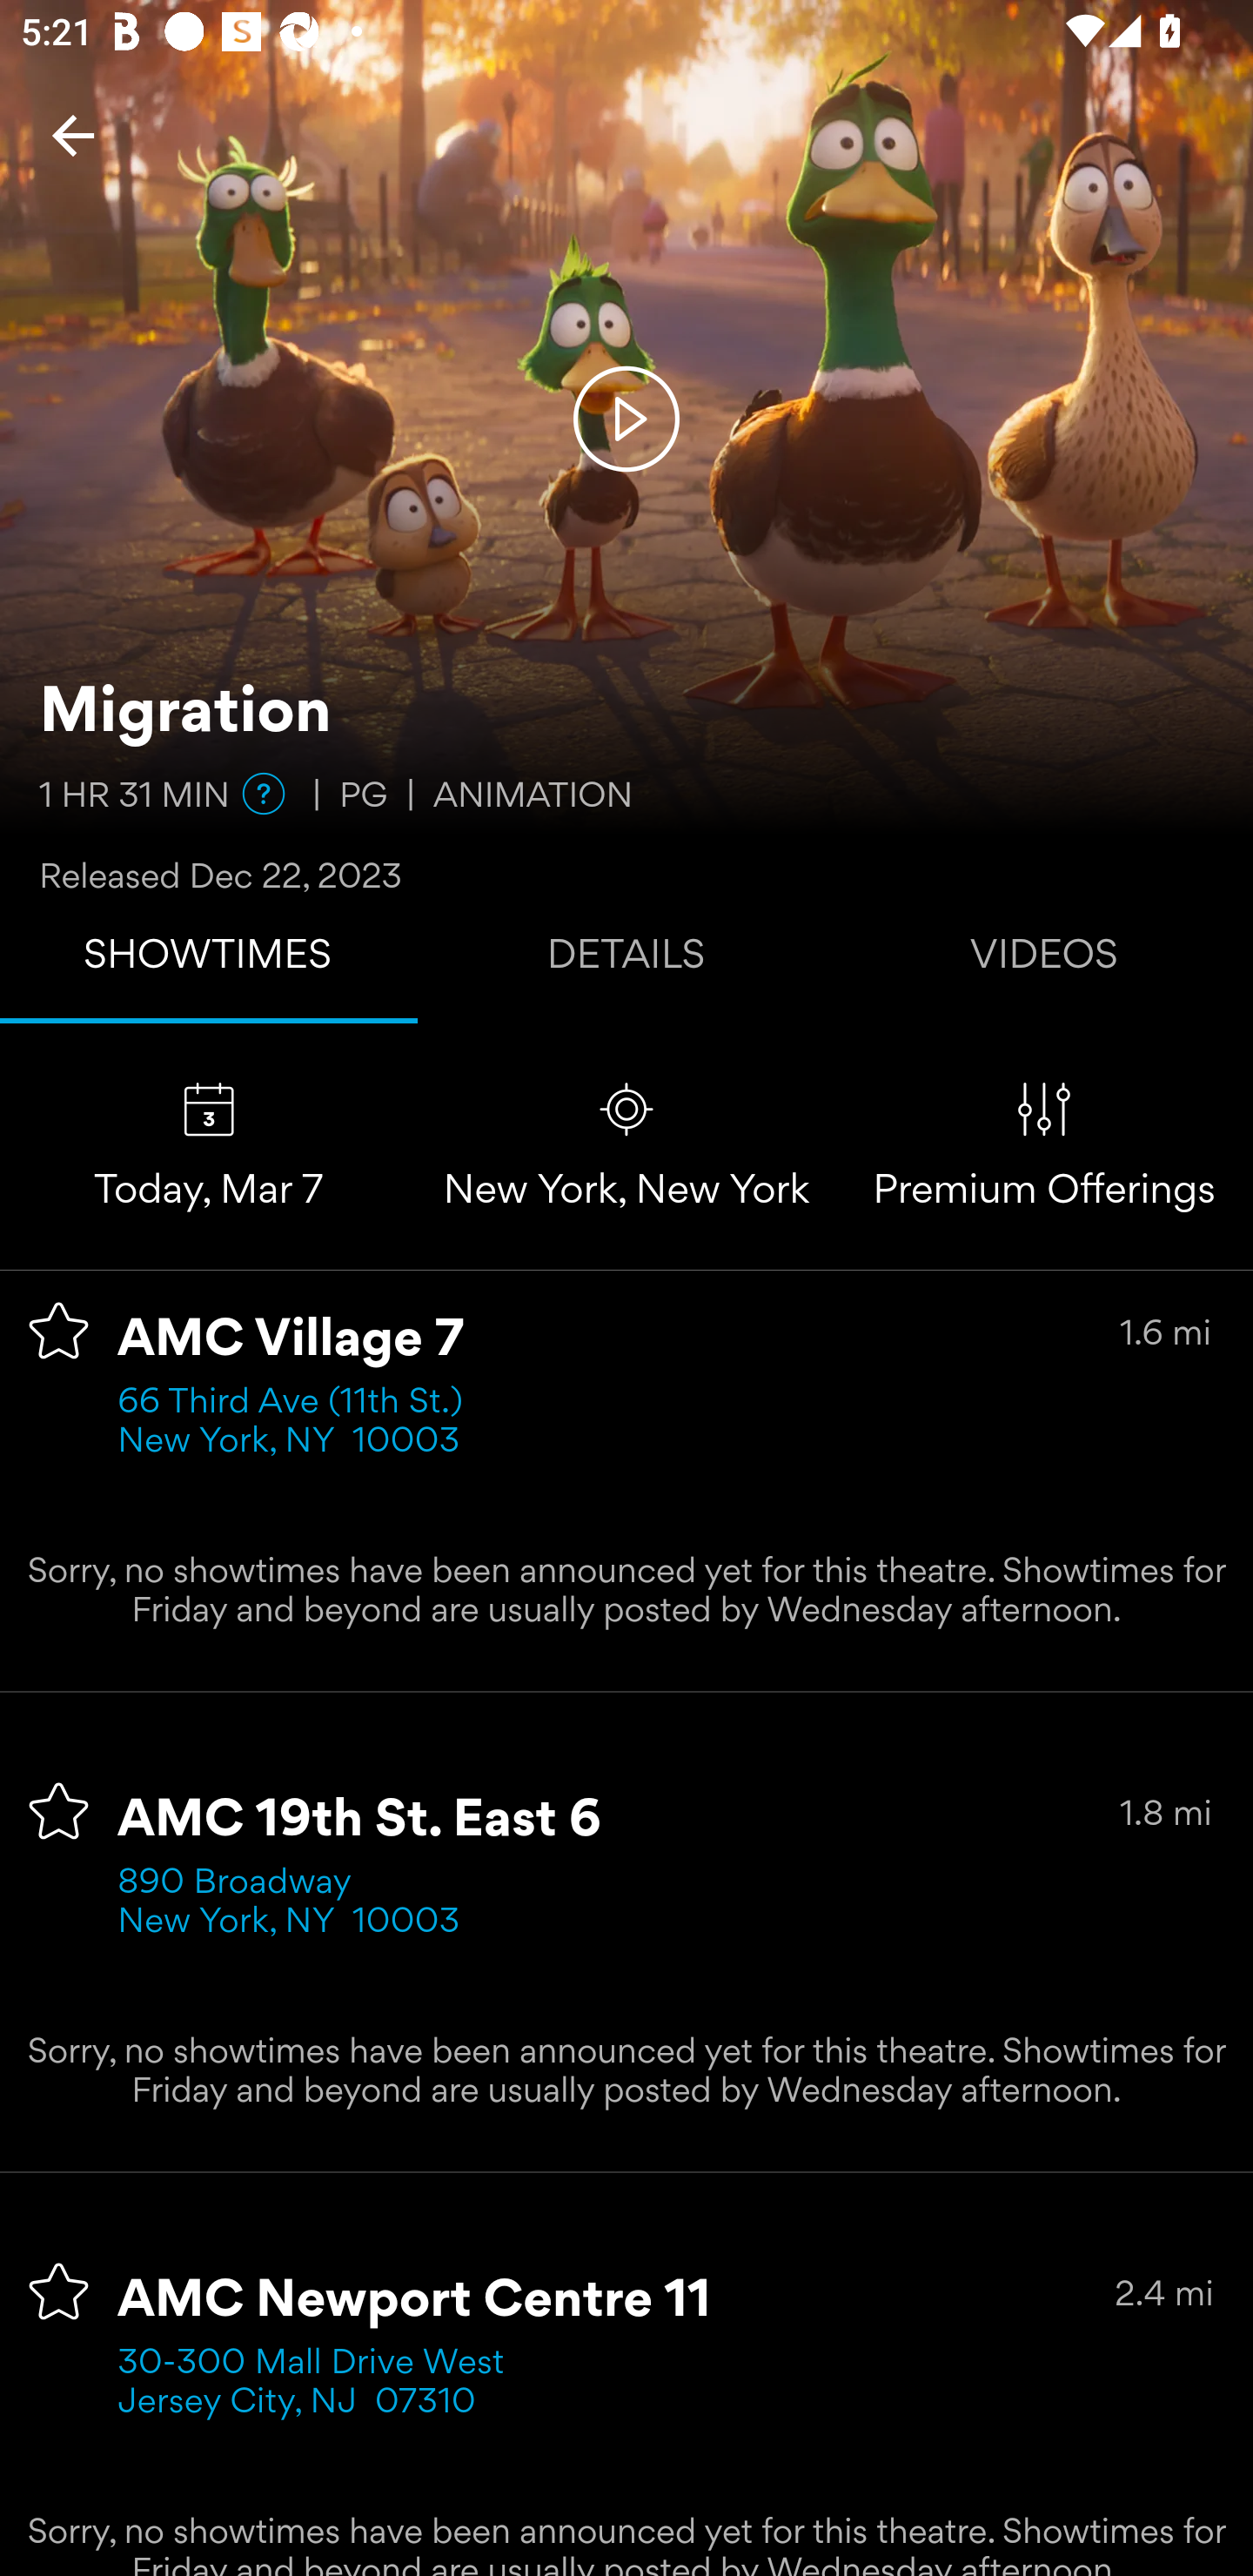  I want to click on AMC Newport Centre 11, so click(415, 2301).